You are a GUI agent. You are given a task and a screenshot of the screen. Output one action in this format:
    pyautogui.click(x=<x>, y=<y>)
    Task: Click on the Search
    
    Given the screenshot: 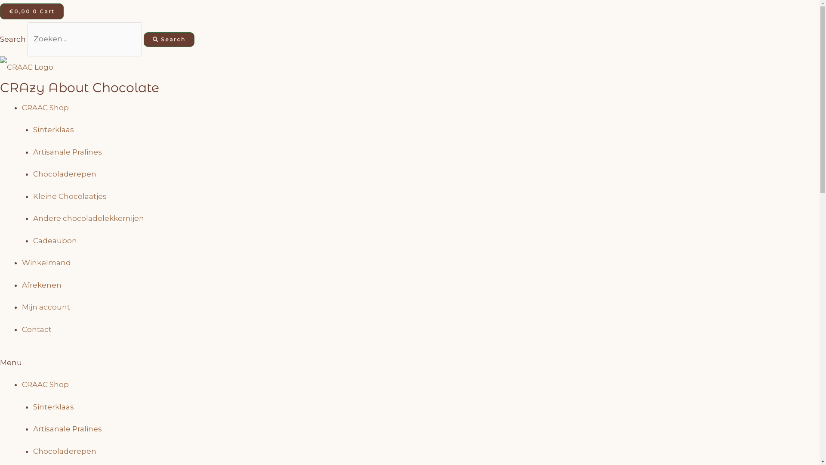 What is the action you would take?
    pyautogui.click(x=169, y=40)
    